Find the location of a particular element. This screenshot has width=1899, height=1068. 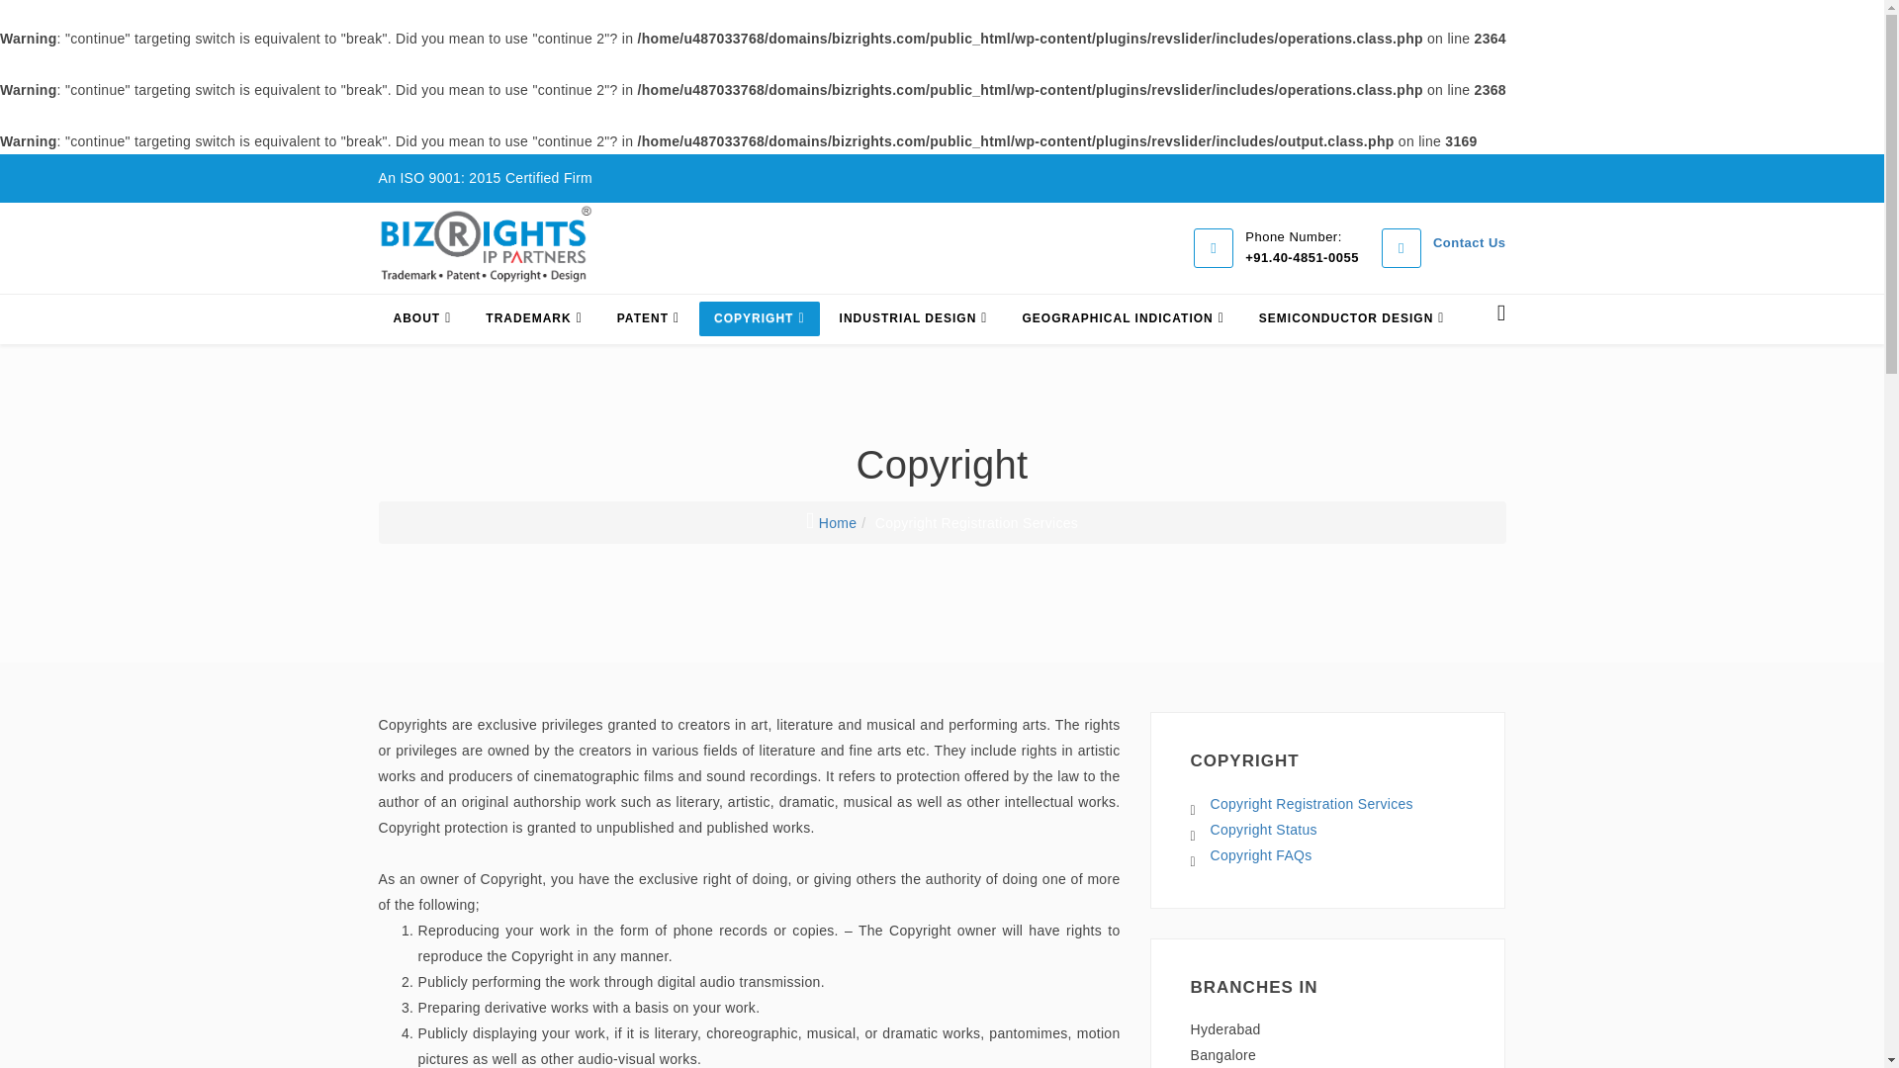

Contact Us is located at coordinates (1470, 241).